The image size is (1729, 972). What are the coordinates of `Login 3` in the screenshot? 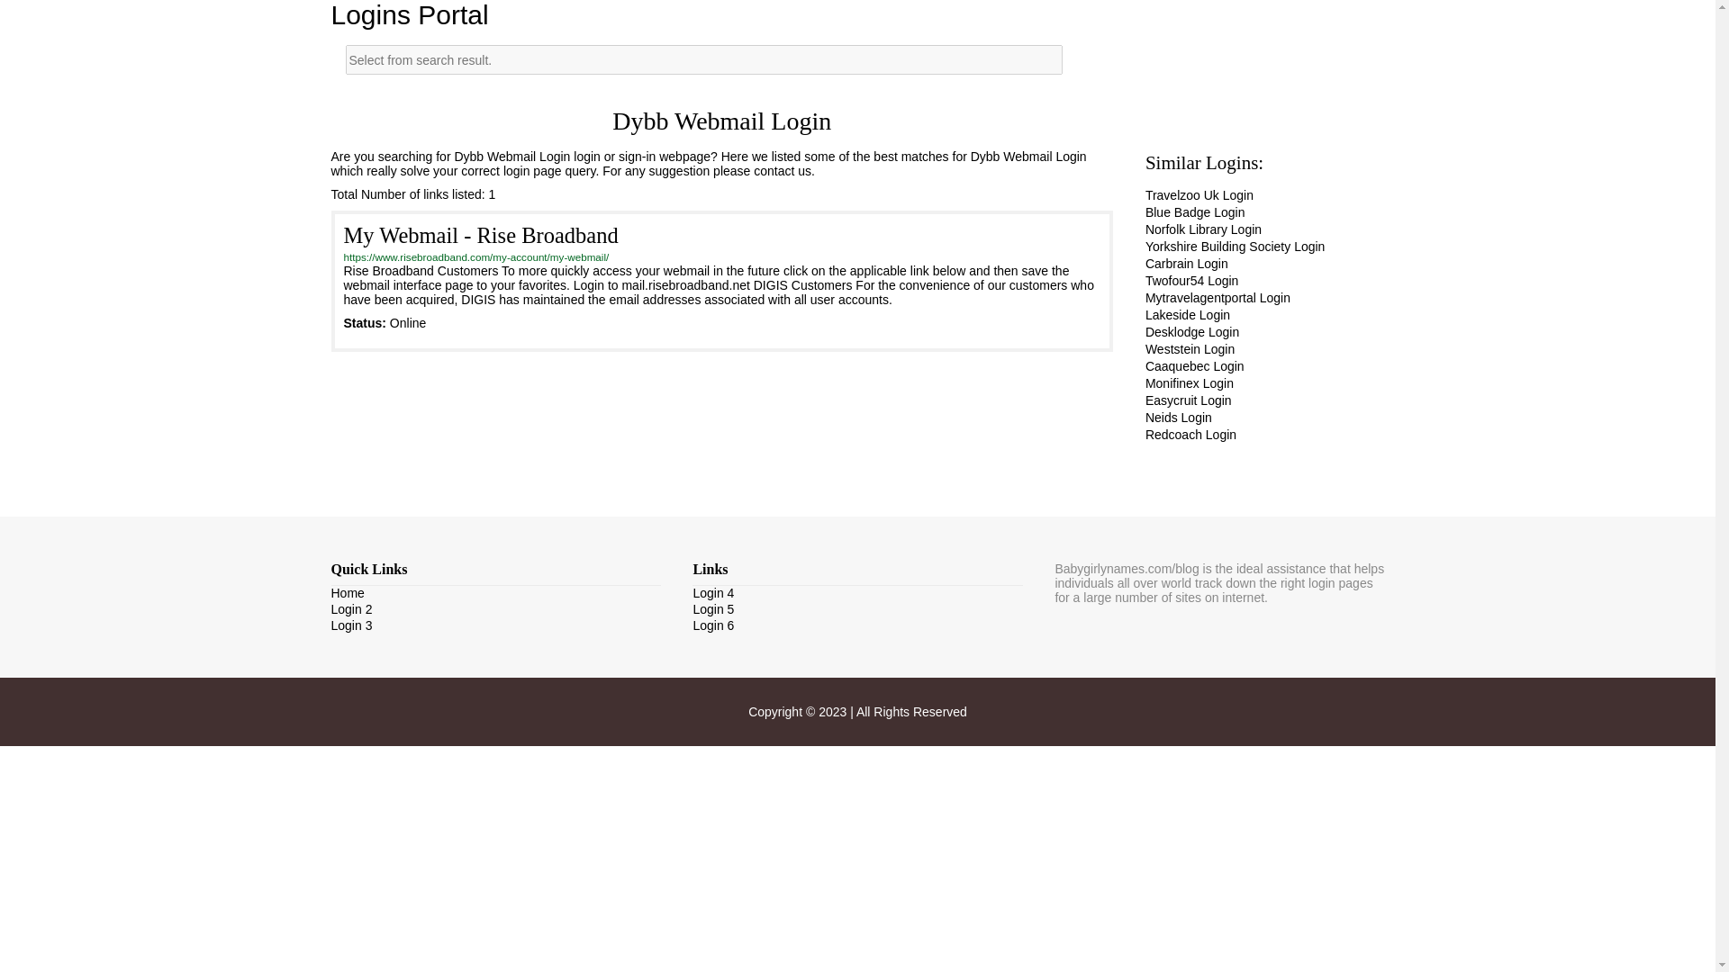 It's located at (352, 625).